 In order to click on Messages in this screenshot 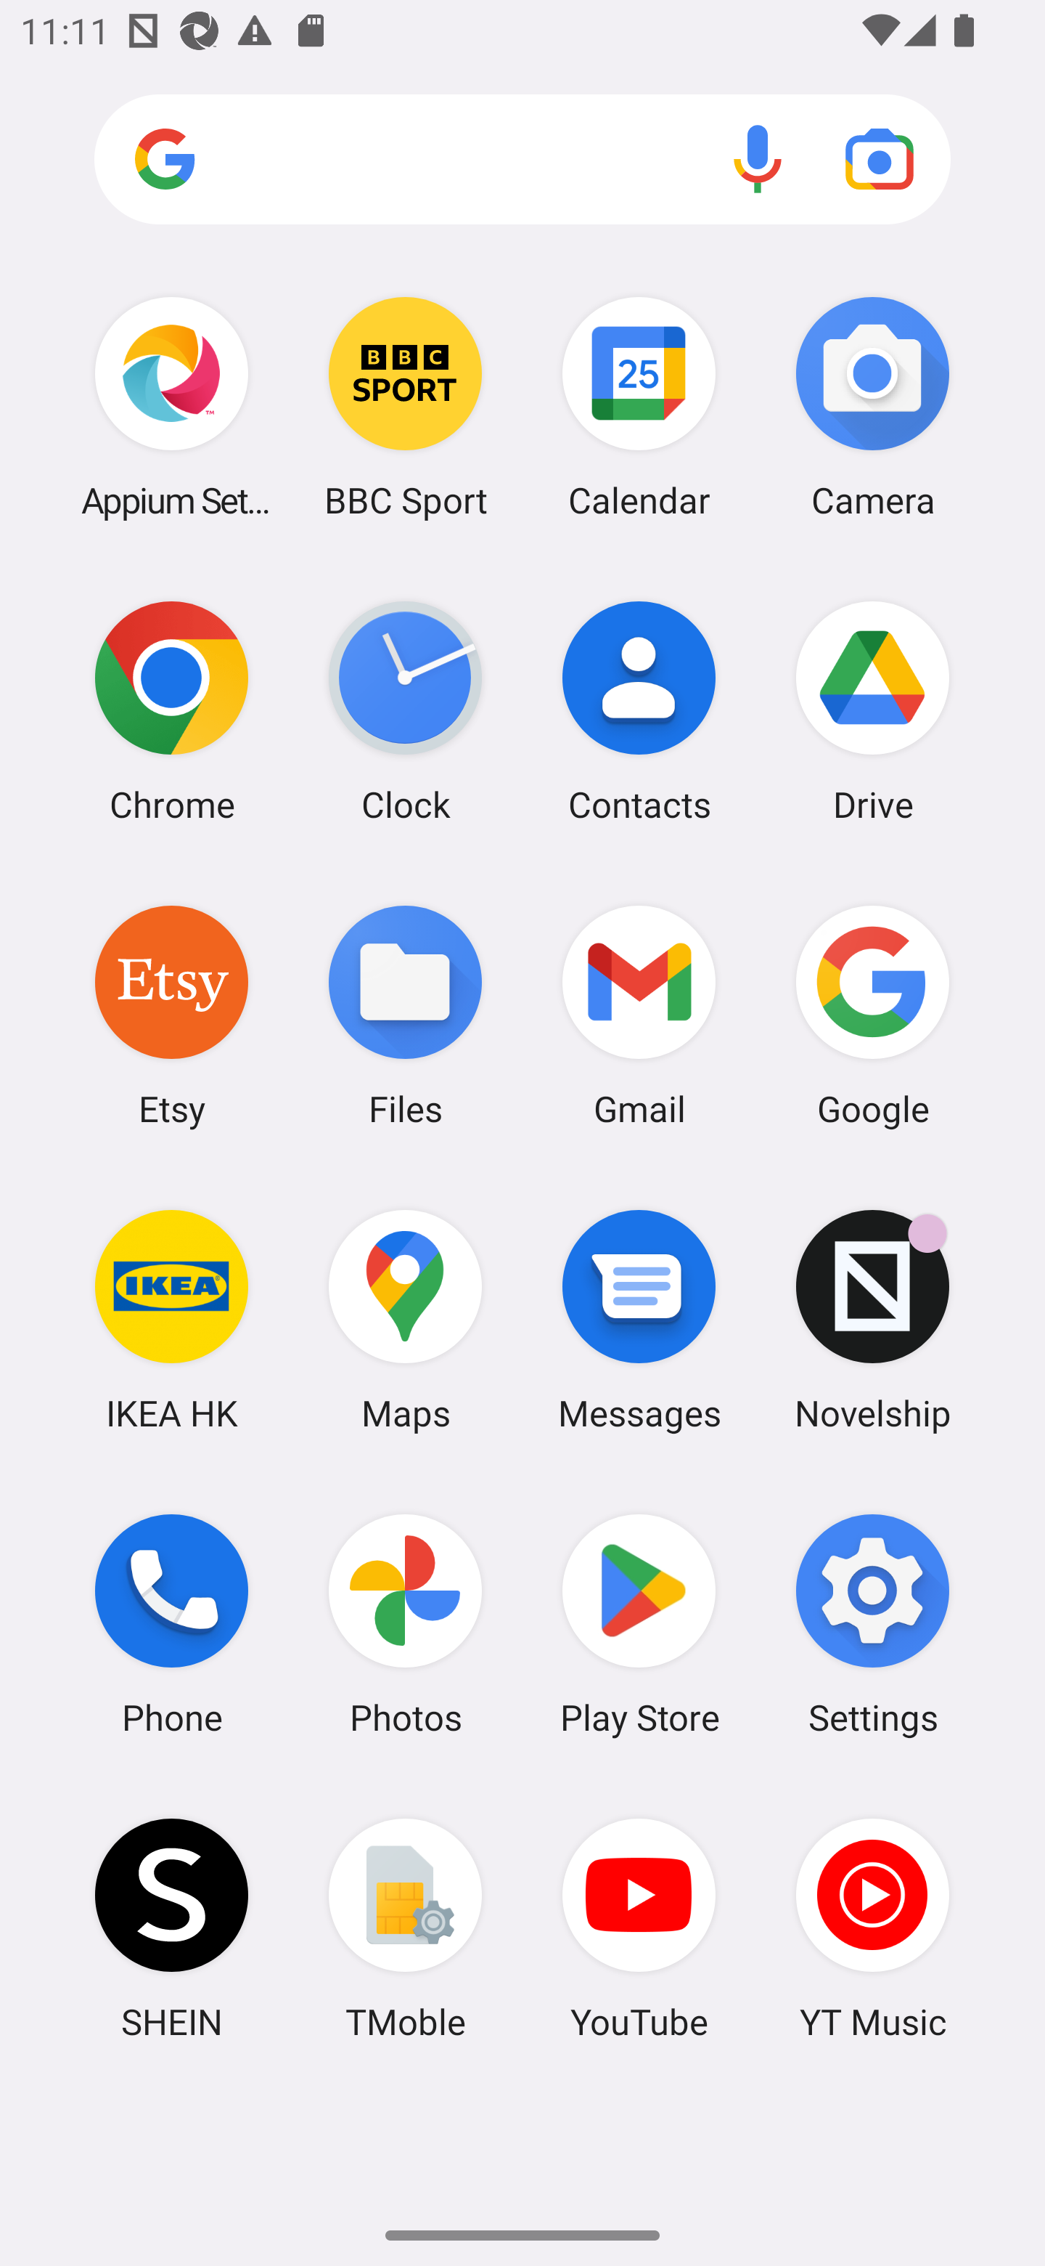, I will do `click(639, 1320)`.